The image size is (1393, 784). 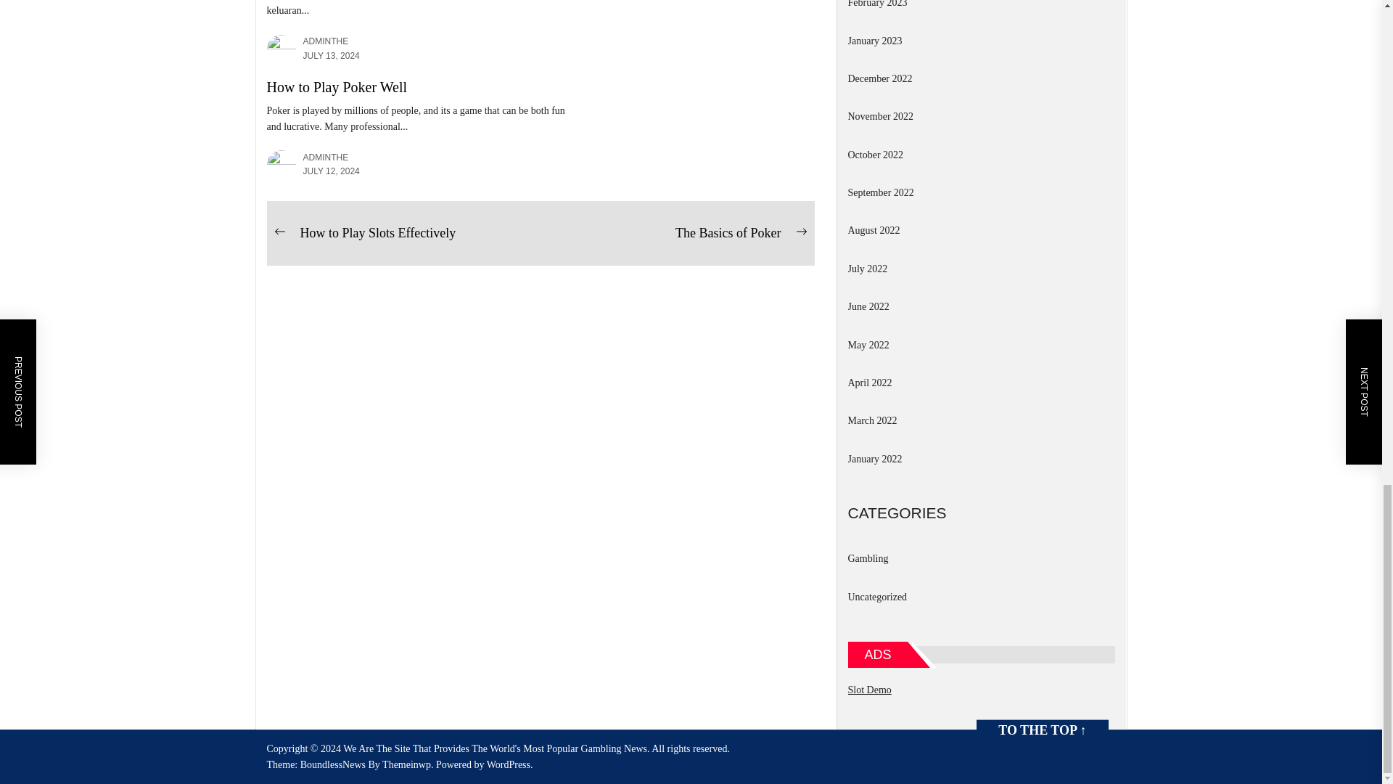 What do you see at coordinates (408, 764) in the screenshot?
I see `Themeinwp` at bounding box center [408, 764].